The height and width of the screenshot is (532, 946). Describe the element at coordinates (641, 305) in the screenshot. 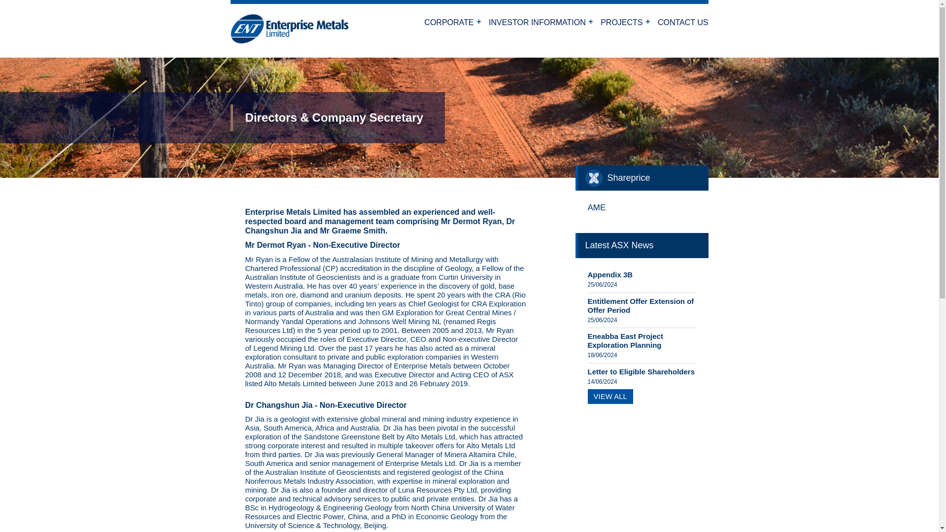

I see `Entitlement Offer Extension of Offer Period` at that location.